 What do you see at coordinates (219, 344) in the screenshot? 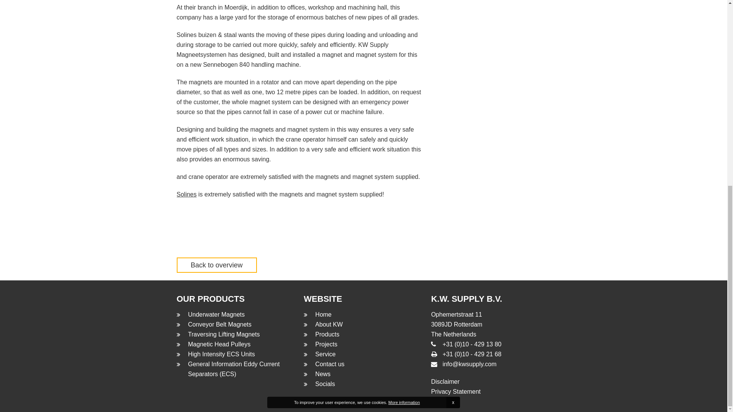
I see `Magnetic Head Pulleys` at bounding box center [219, 344].